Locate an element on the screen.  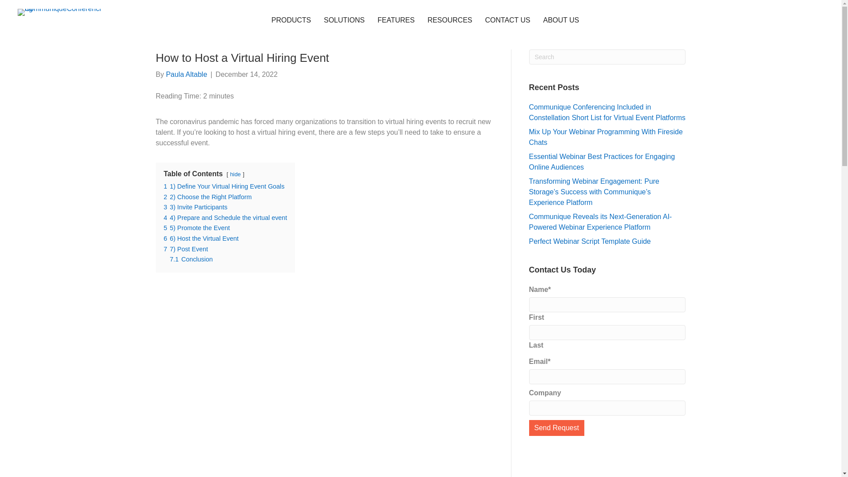
Send Request is located at coordinates (556, 428).